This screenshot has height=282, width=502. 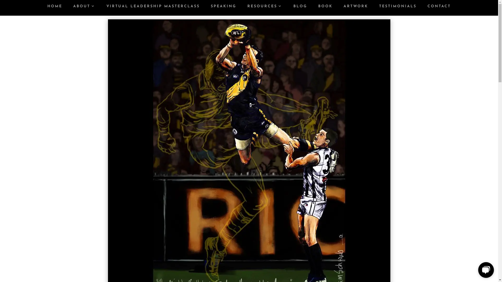 What do you see at coordinates (265, 10) in the screenshot?
I see `RESOURCES` at bounding box center [265, 10].